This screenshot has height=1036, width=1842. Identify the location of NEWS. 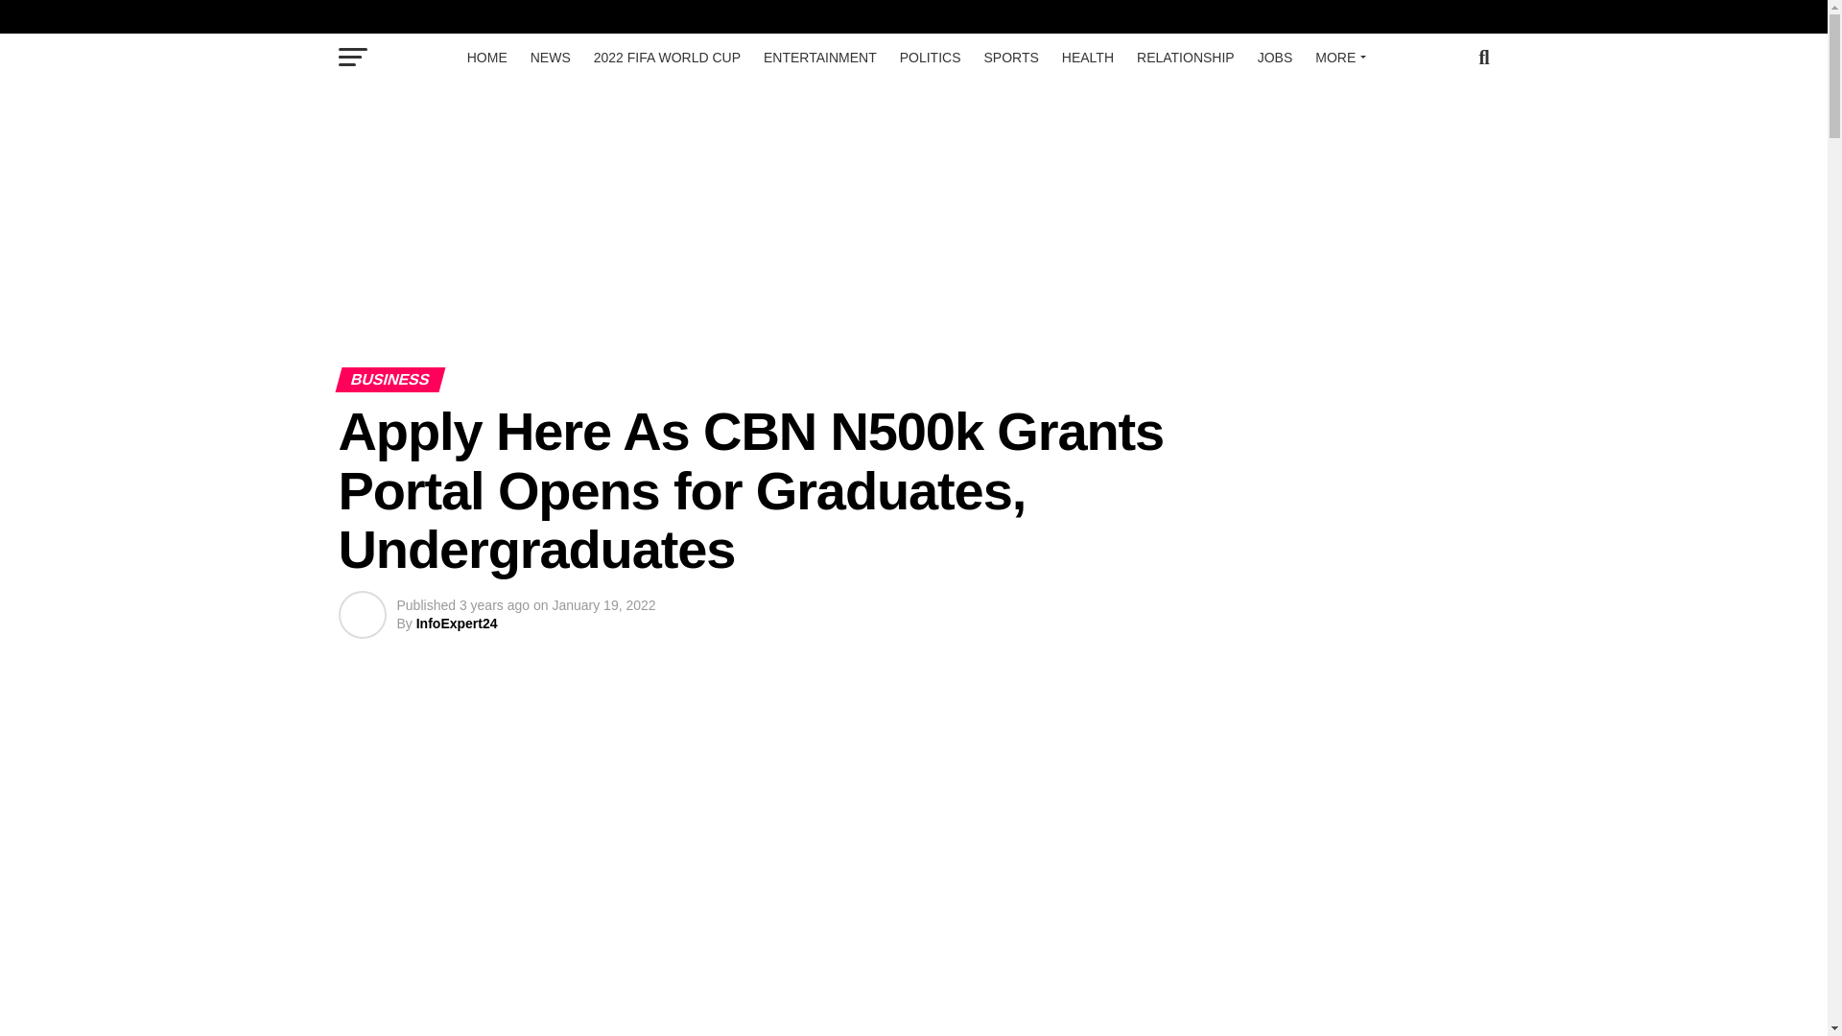
(551, 58).